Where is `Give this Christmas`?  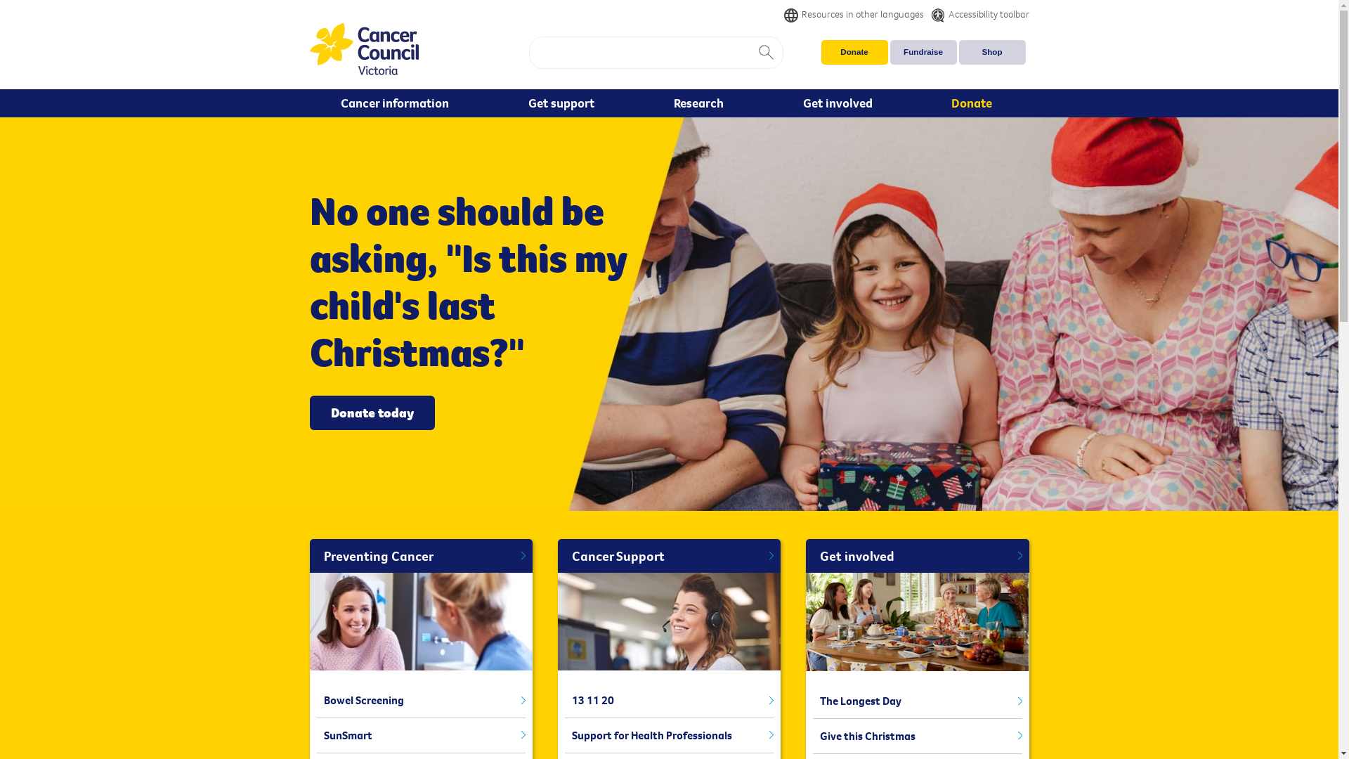
Give this Christmas is located at coordinates (918, 737).